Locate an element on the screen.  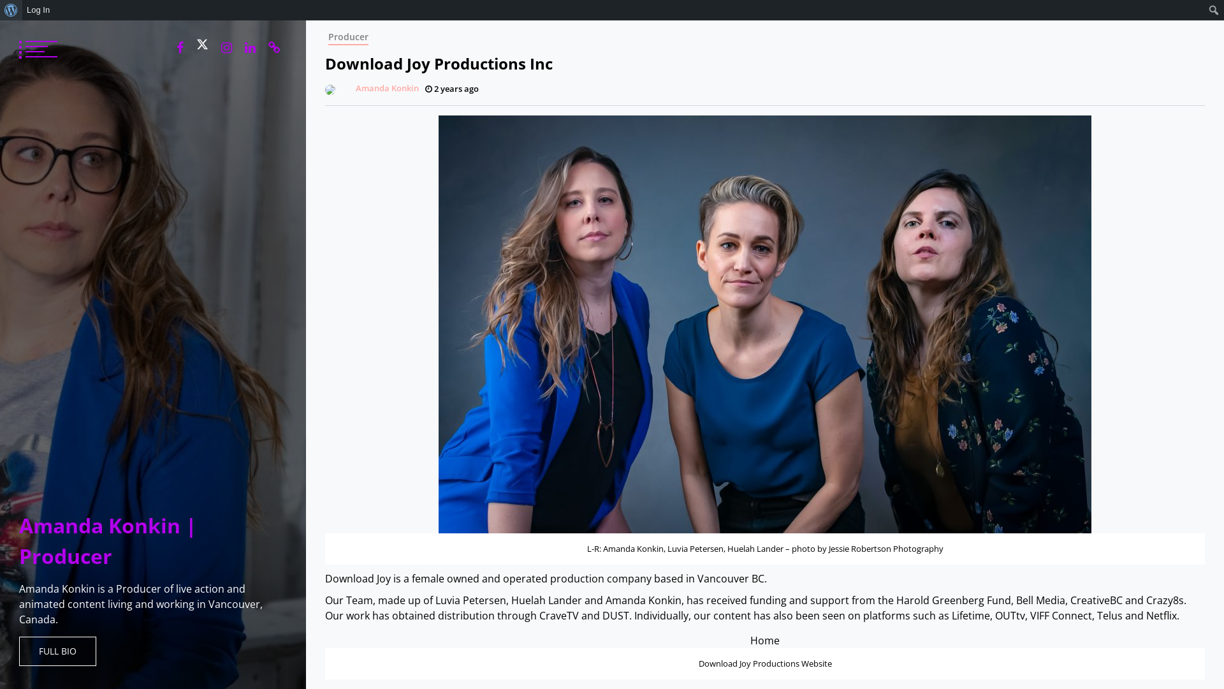
Producer is located at coordinates (348, 37).